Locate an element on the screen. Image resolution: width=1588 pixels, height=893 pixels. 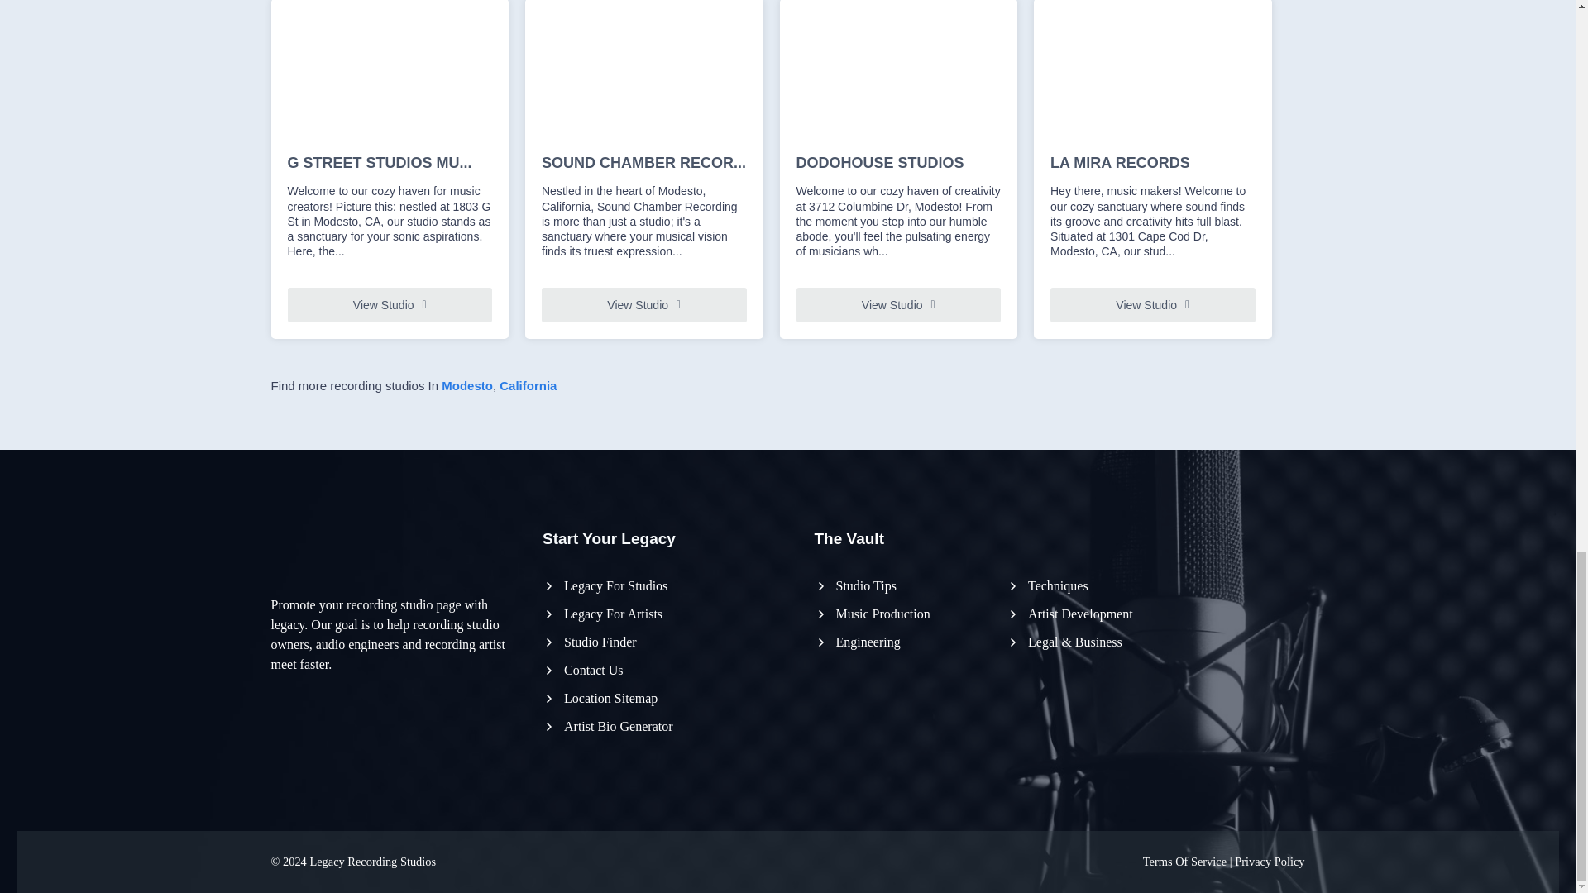
View Studio is located at coordinates (390, 304).